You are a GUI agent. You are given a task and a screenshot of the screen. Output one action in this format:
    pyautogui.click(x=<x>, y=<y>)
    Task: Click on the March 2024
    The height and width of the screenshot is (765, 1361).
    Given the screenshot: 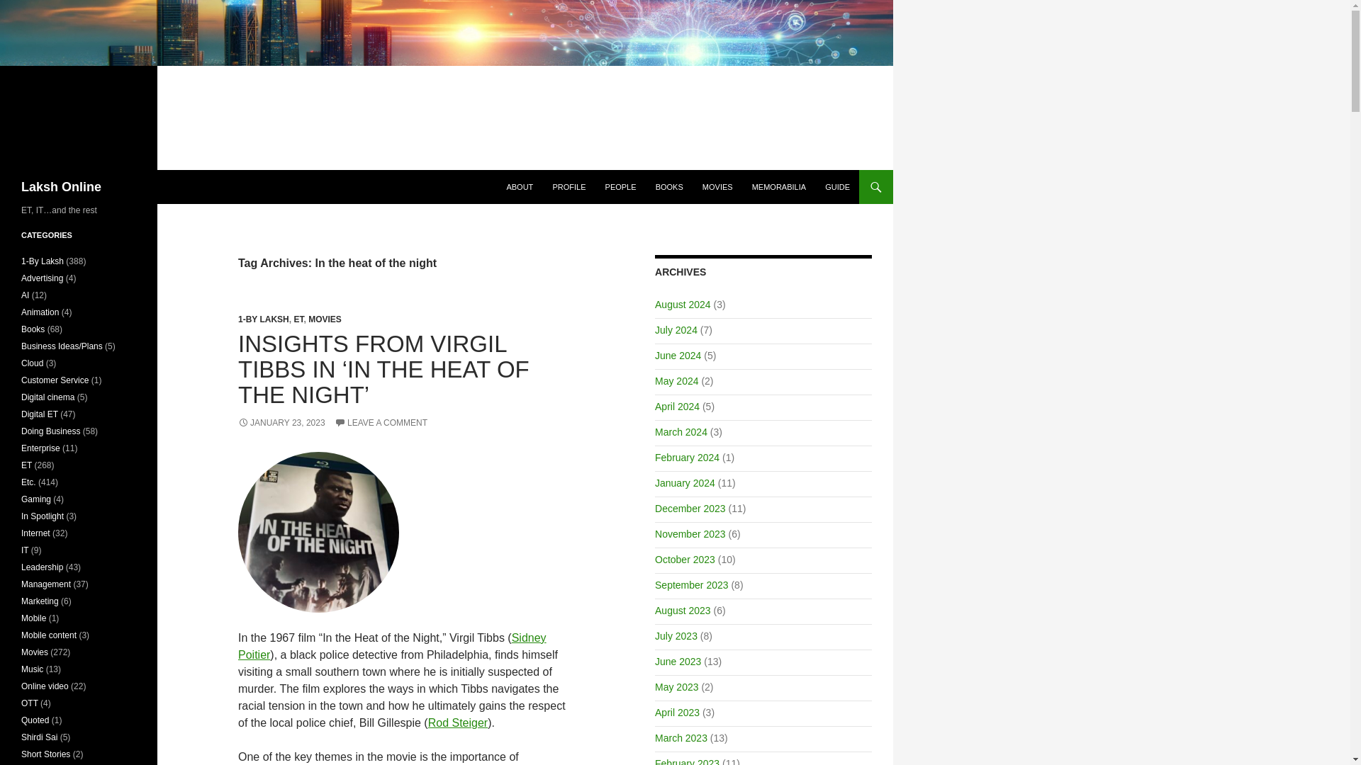 What is the action you would take?
    pyautogui.click(x=680, y=431)
    